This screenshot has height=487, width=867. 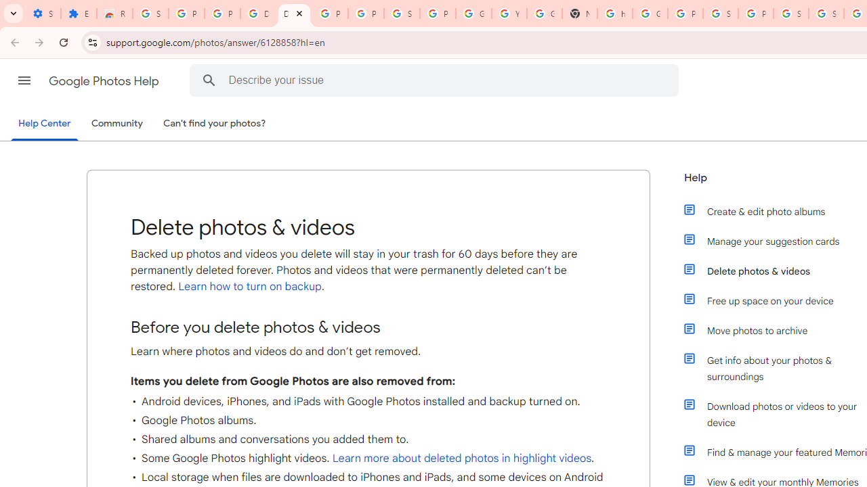 I want to click on New Tab, so click(x=579, y=14).